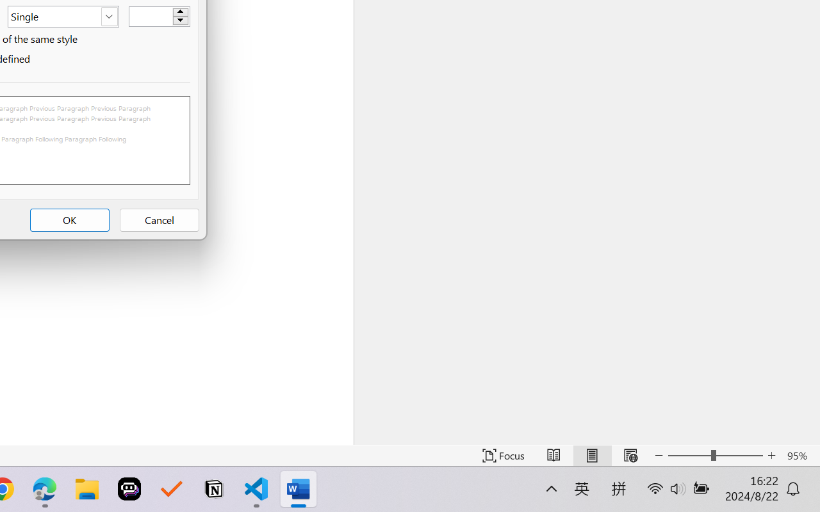 Image resolution: width=820 pixels, height=512 pixels. I want to click on Poe, so click(129, 489).